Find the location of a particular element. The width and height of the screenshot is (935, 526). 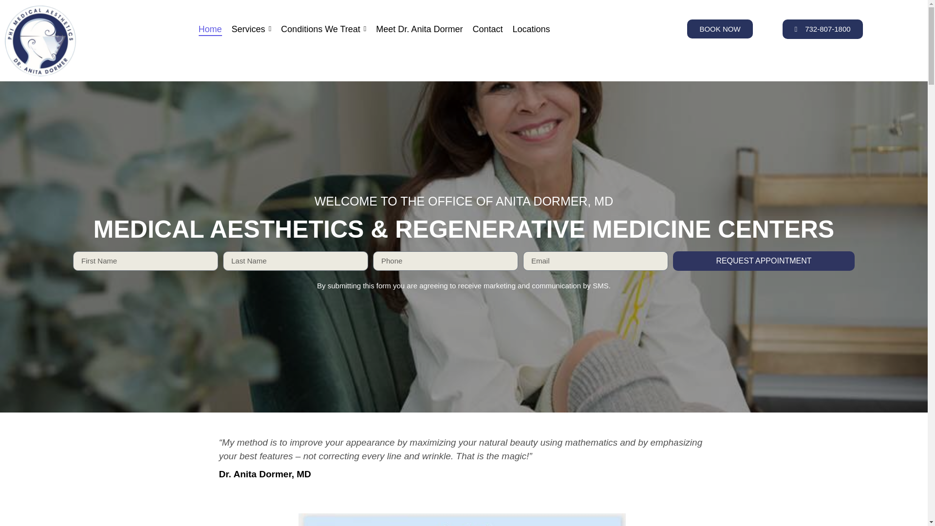

Contact is located at coordinates (487, 29).